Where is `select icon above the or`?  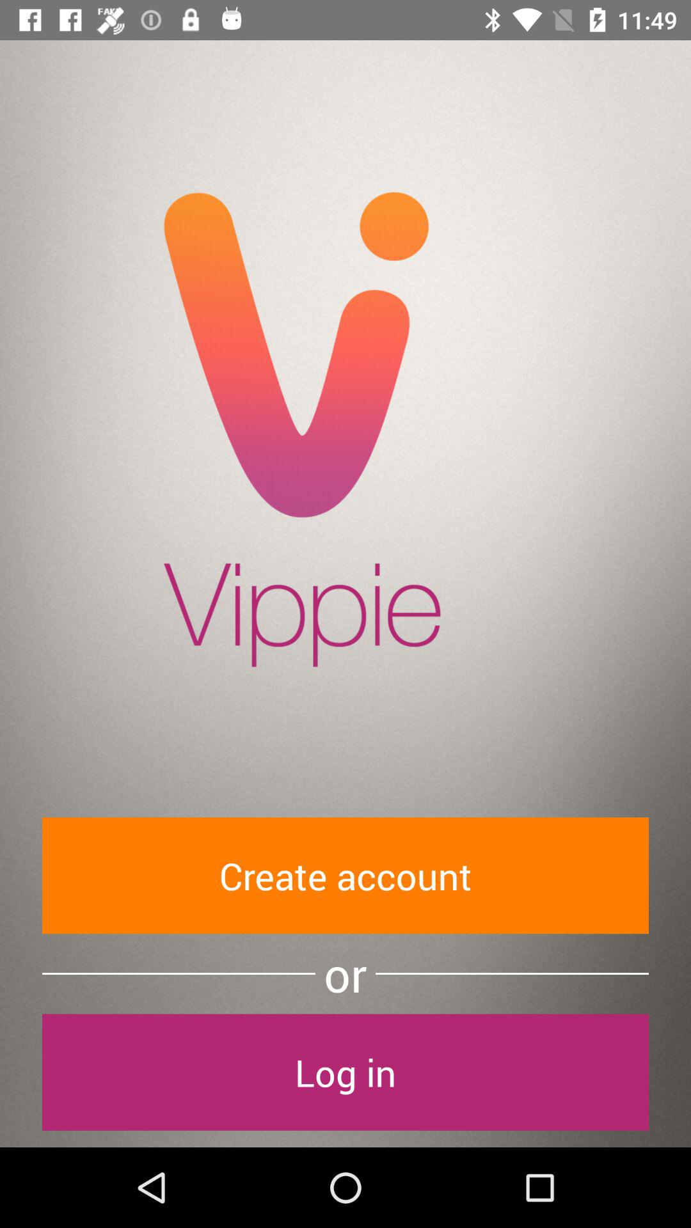
select icon above the or is located at coordinates (345, 875).